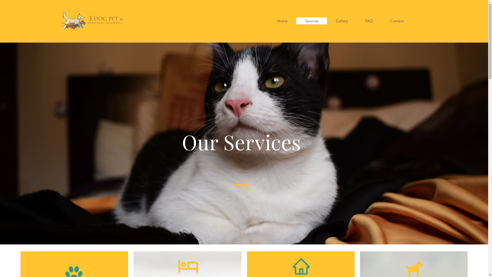 This screenshot has width=492, height=277. What do you see at coordinates (397, 21) in the screenshot?
I see `Contact` at bounding box center [397, 21].